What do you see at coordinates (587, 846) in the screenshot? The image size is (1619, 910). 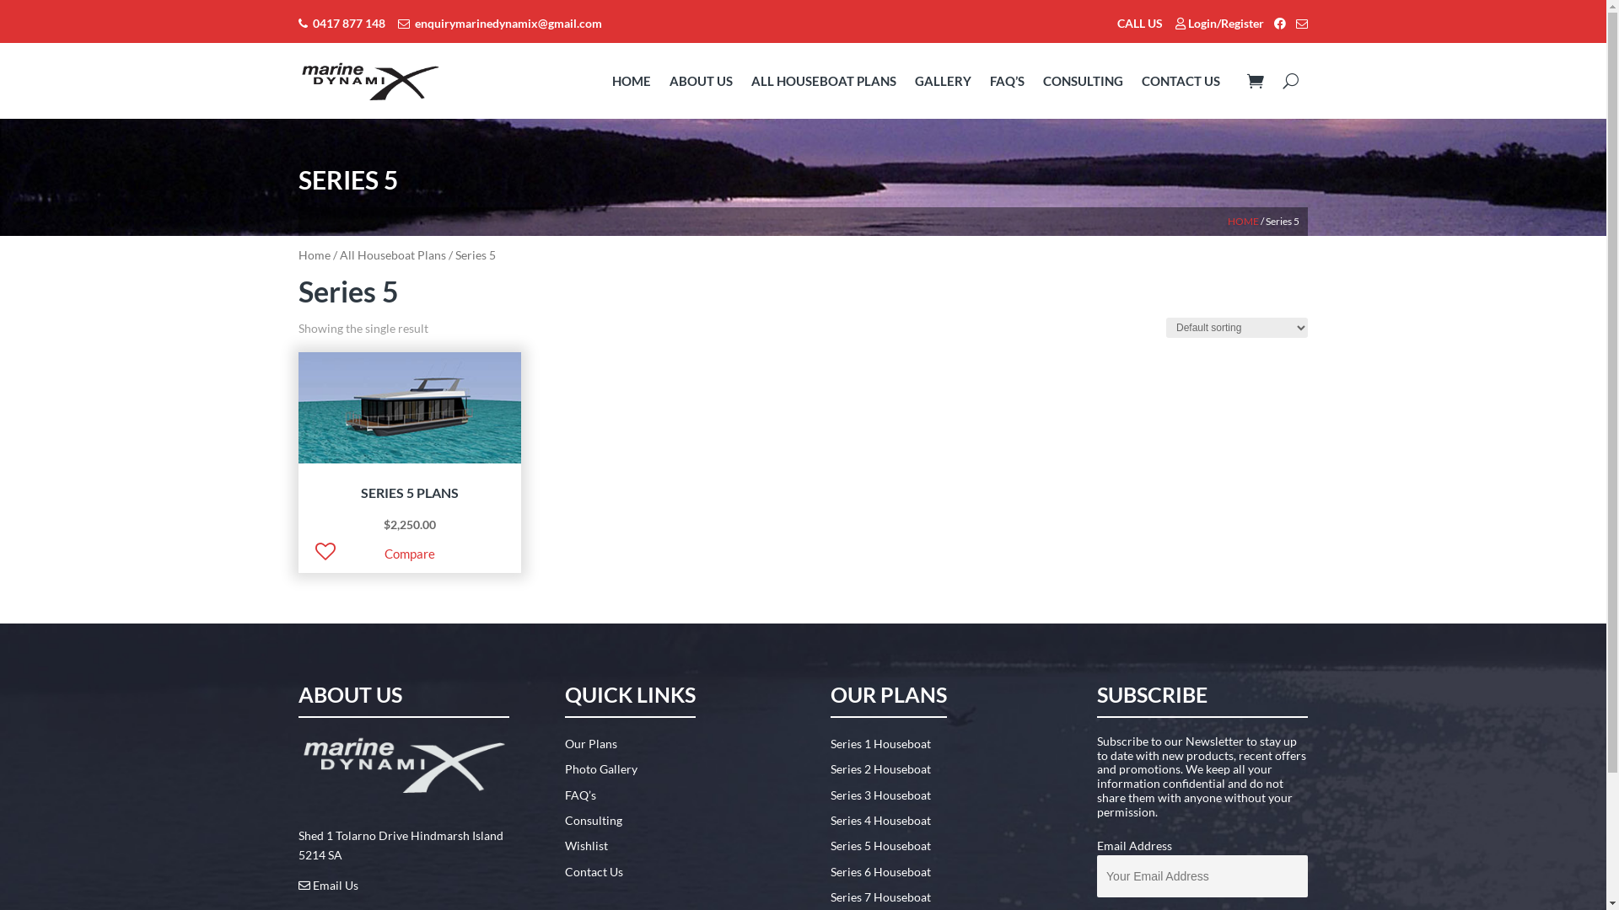 I see `Wishlist` at bounding box center [587, 846].